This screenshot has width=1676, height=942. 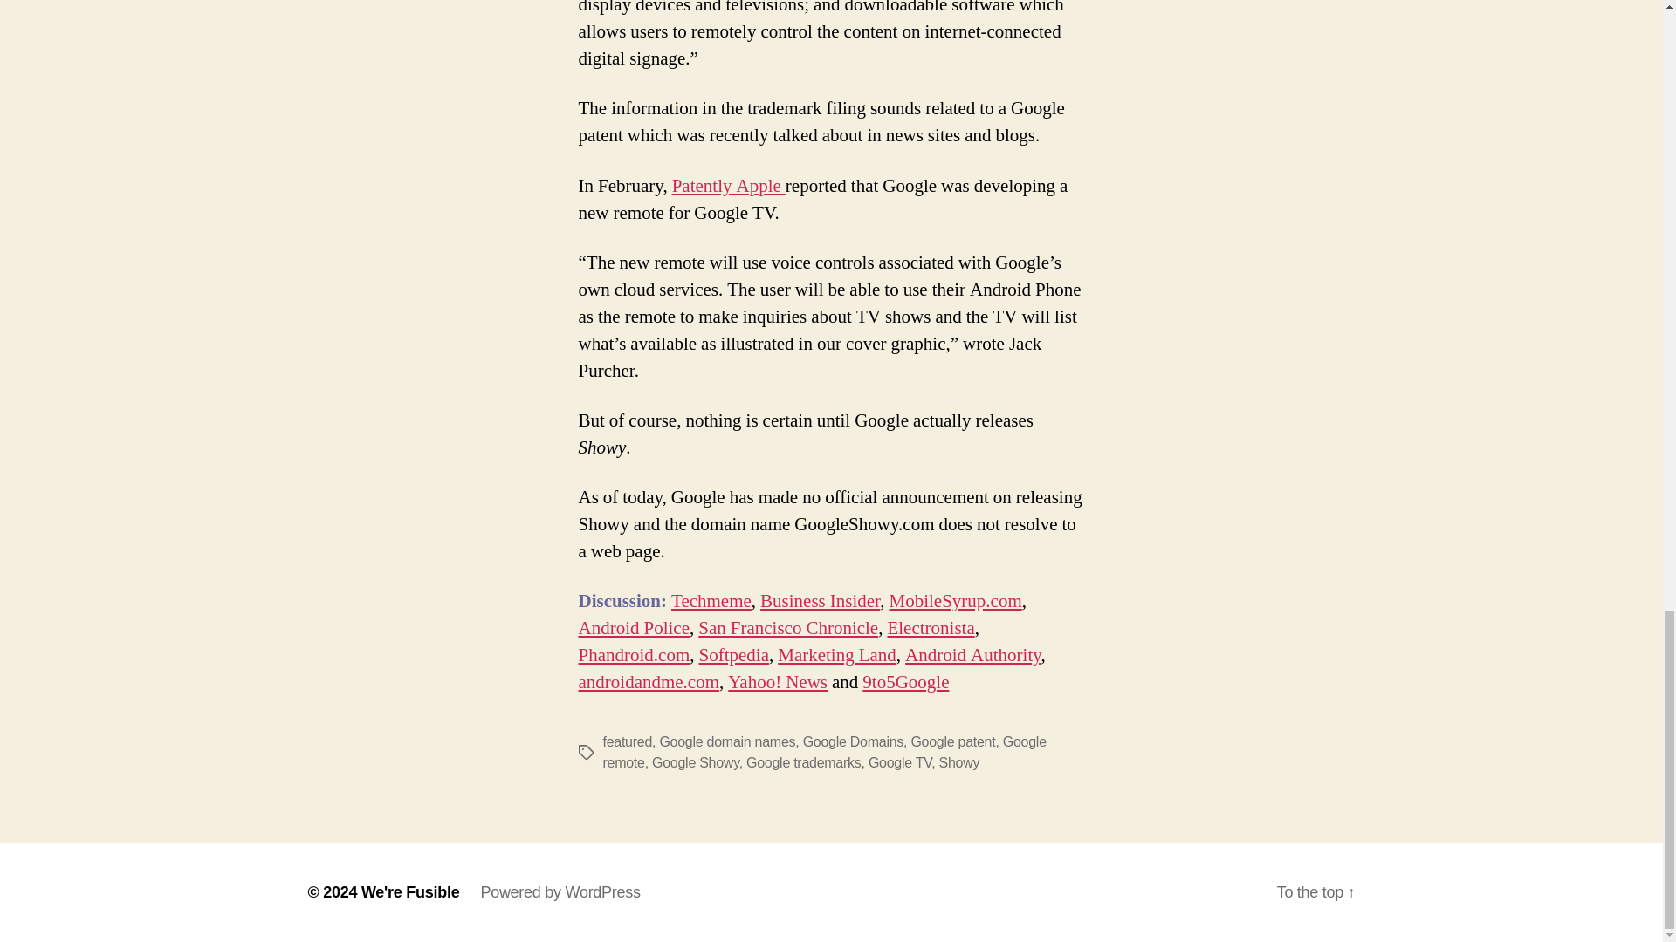 I want to click on MobileSyrup.com, so click(x=956, y=602).